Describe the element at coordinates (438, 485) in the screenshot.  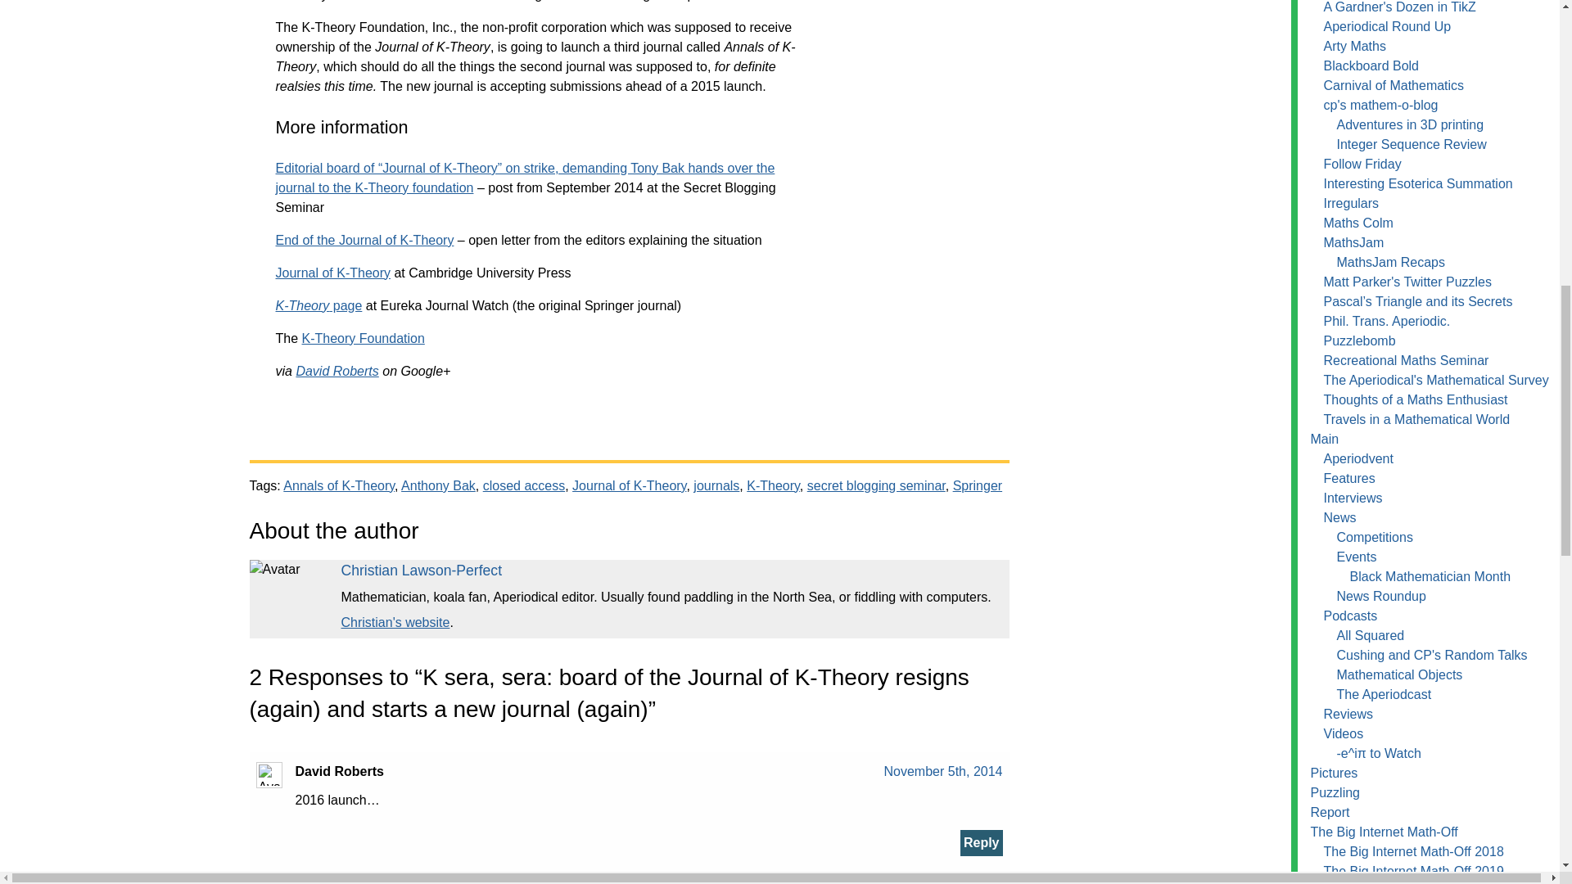
I see `Anthony Bak` at that location.